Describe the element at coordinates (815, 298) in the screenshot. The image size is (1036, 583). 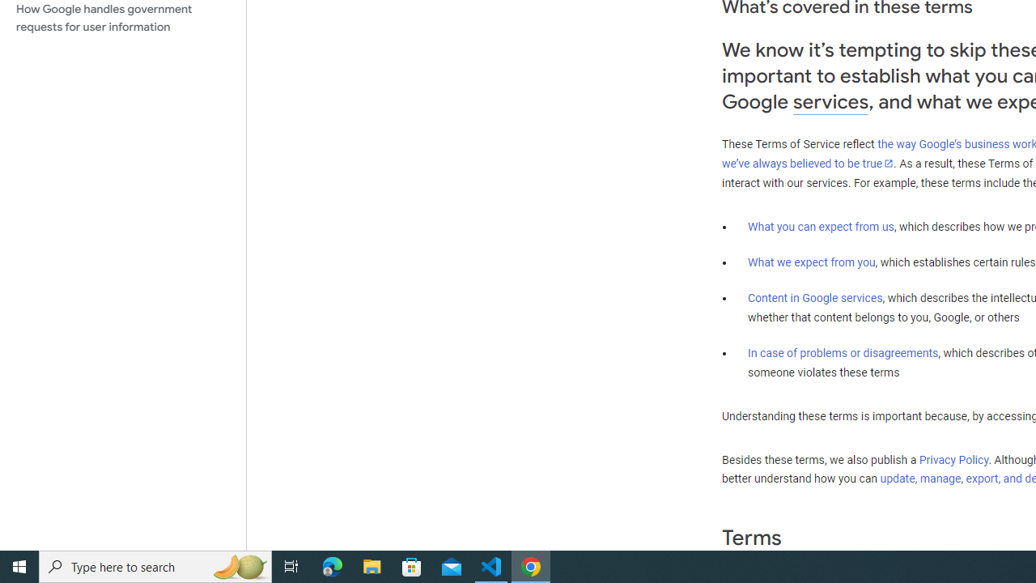
I see `Content in Google services` at that location.